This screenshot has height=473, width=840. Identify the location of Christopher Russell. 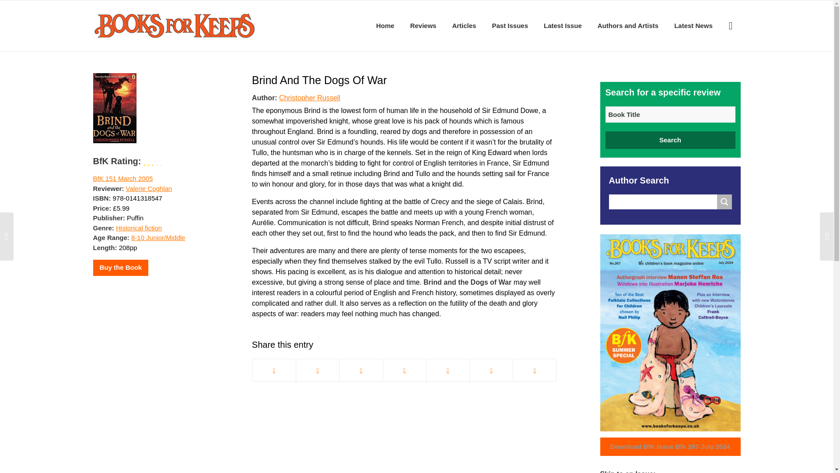
(309, 97).